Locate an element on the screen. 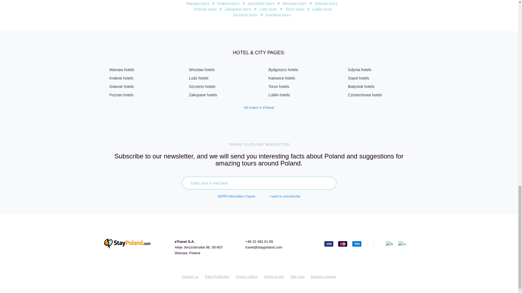  Lublin tours is located at coordinates (322, 9).